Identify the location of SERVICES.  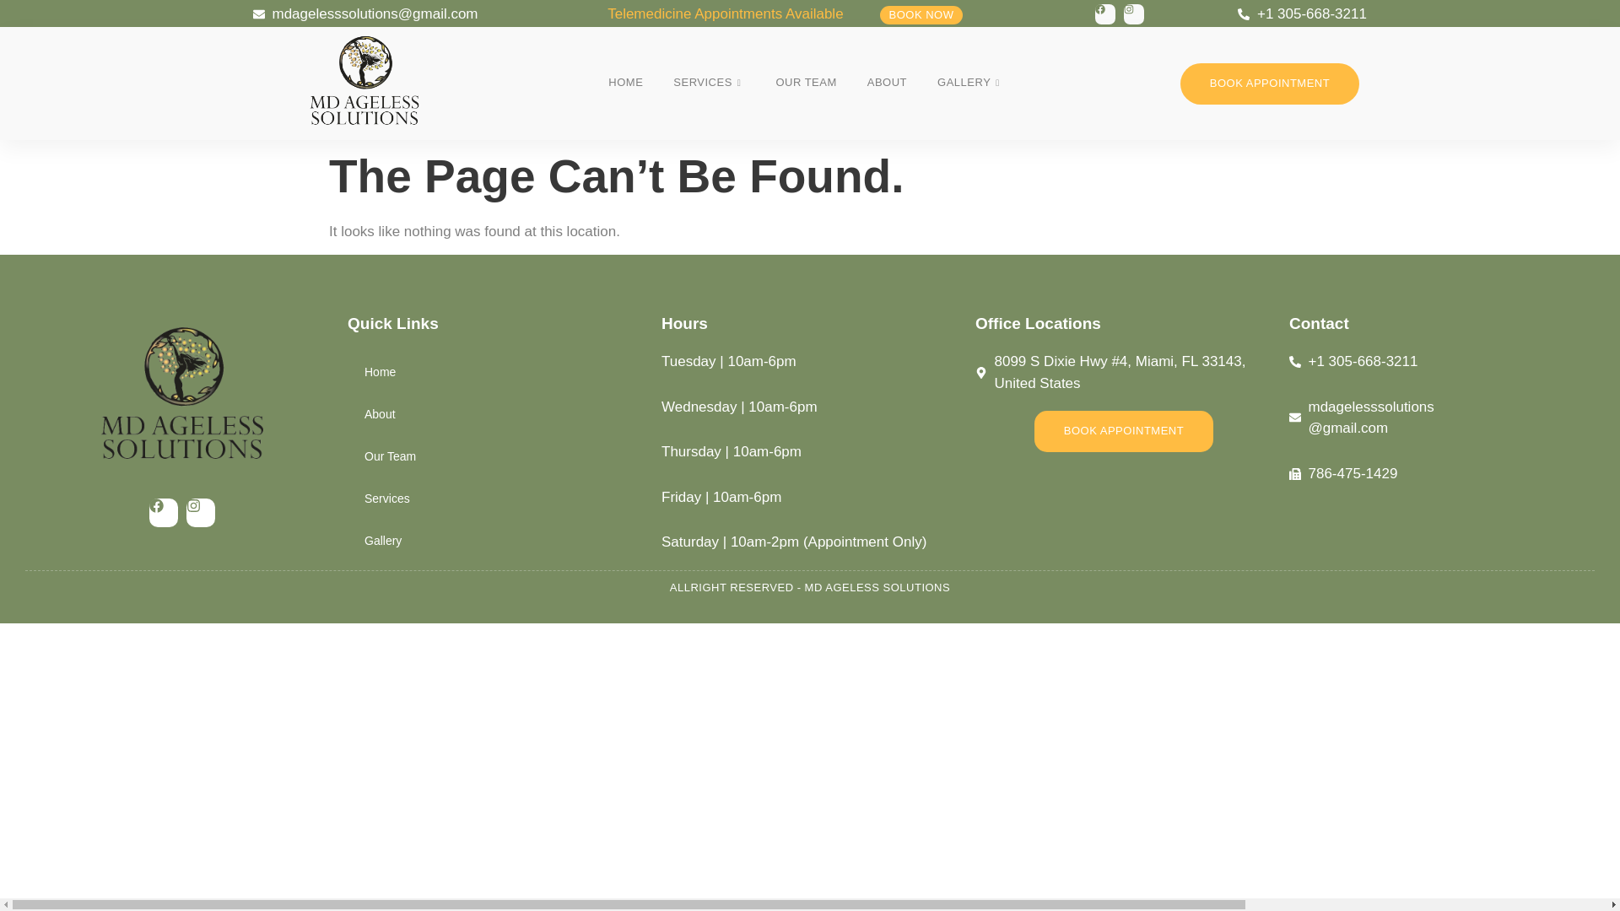
(709, 84).